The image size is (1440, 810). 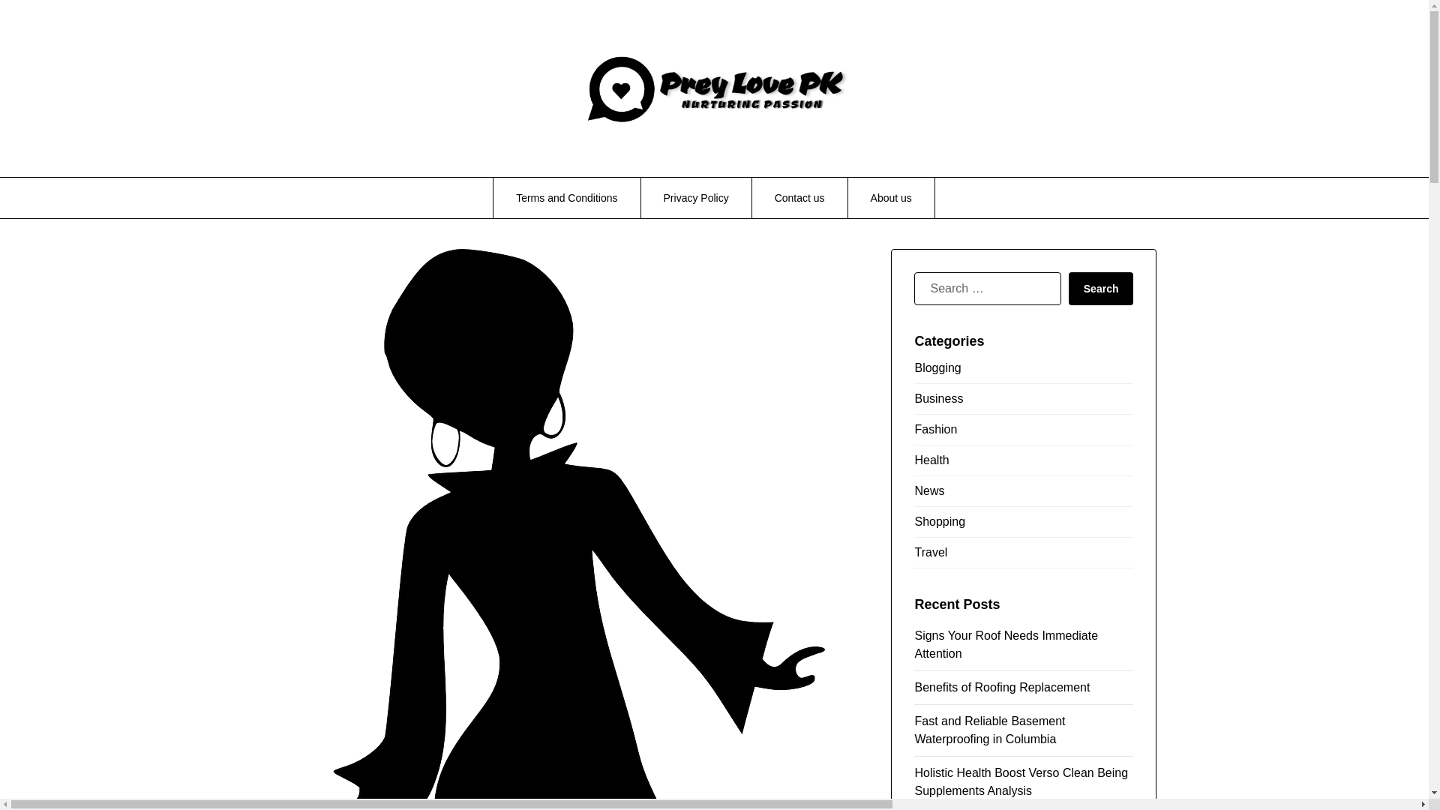 What do you see at coordinates (1024, 430) in the screenshot?
I see `Fashion` at bounding box center [1024, 430].